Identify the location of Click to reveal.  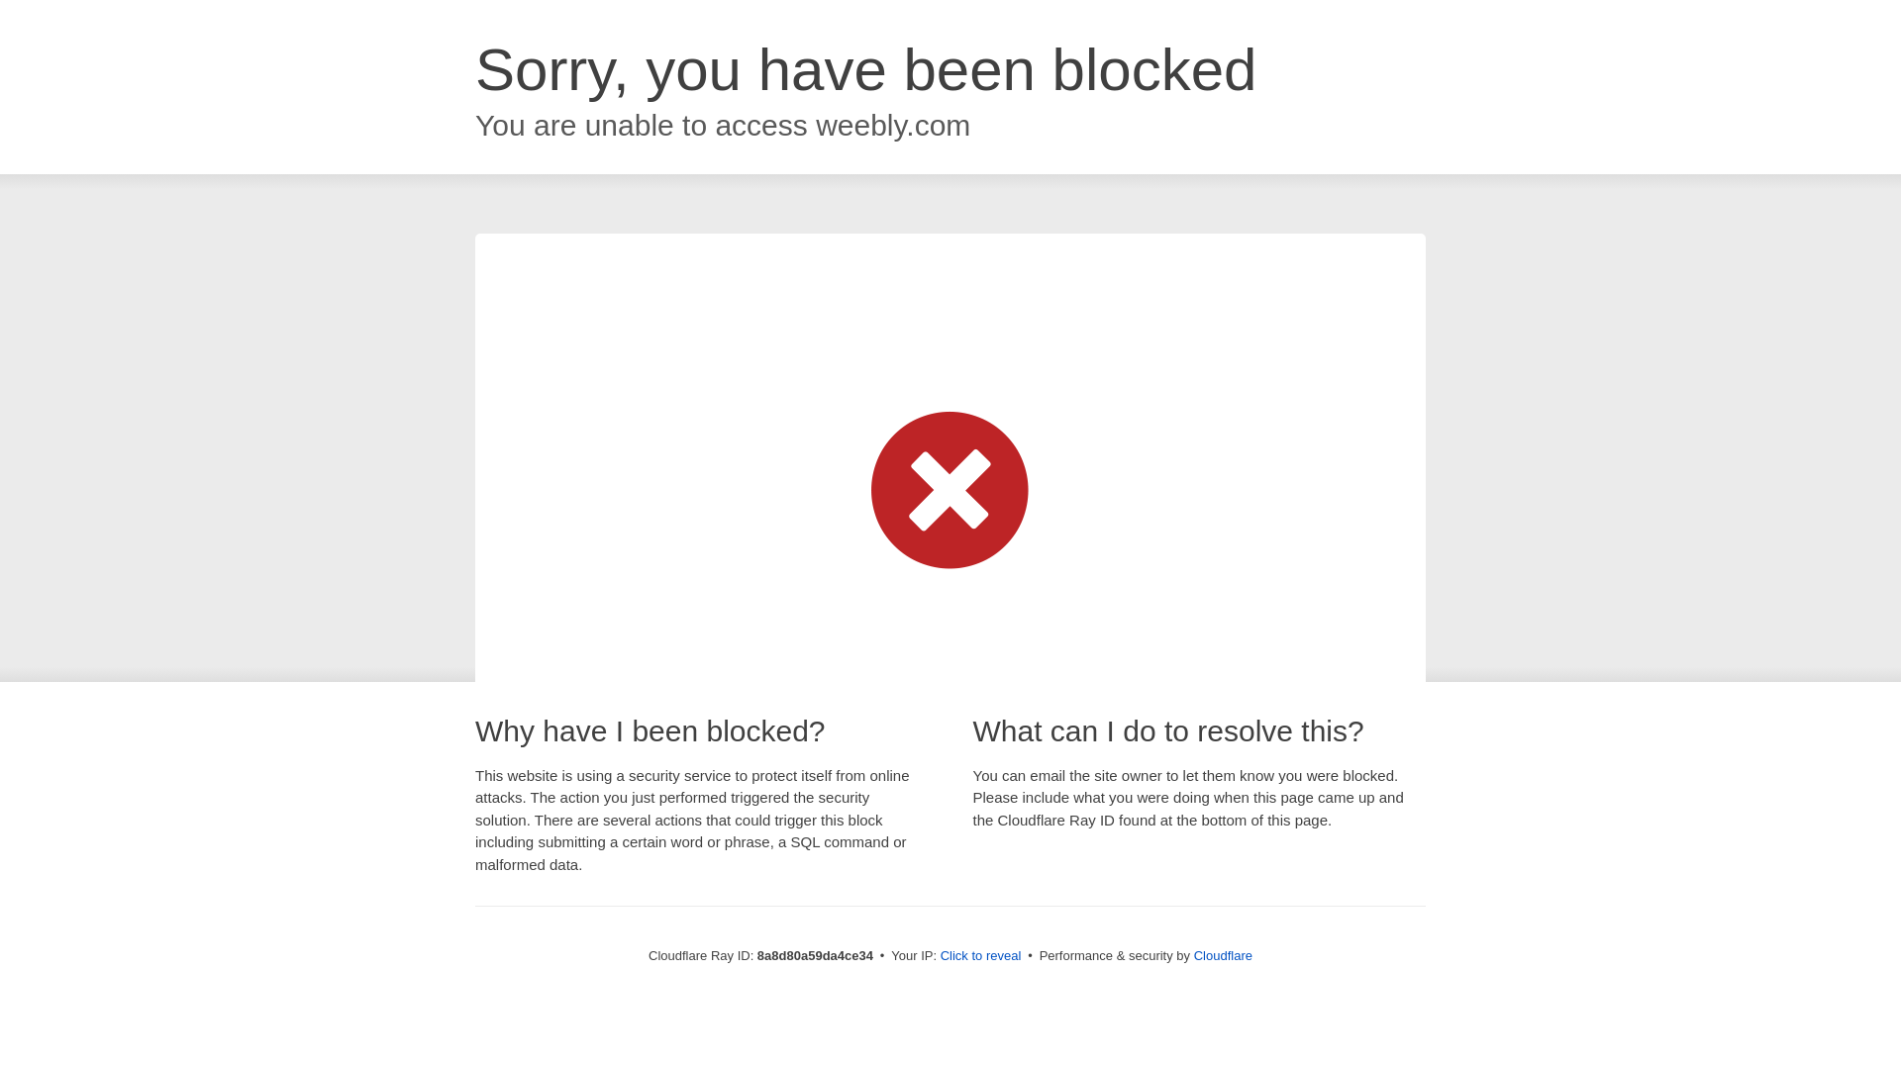
(981, 956).